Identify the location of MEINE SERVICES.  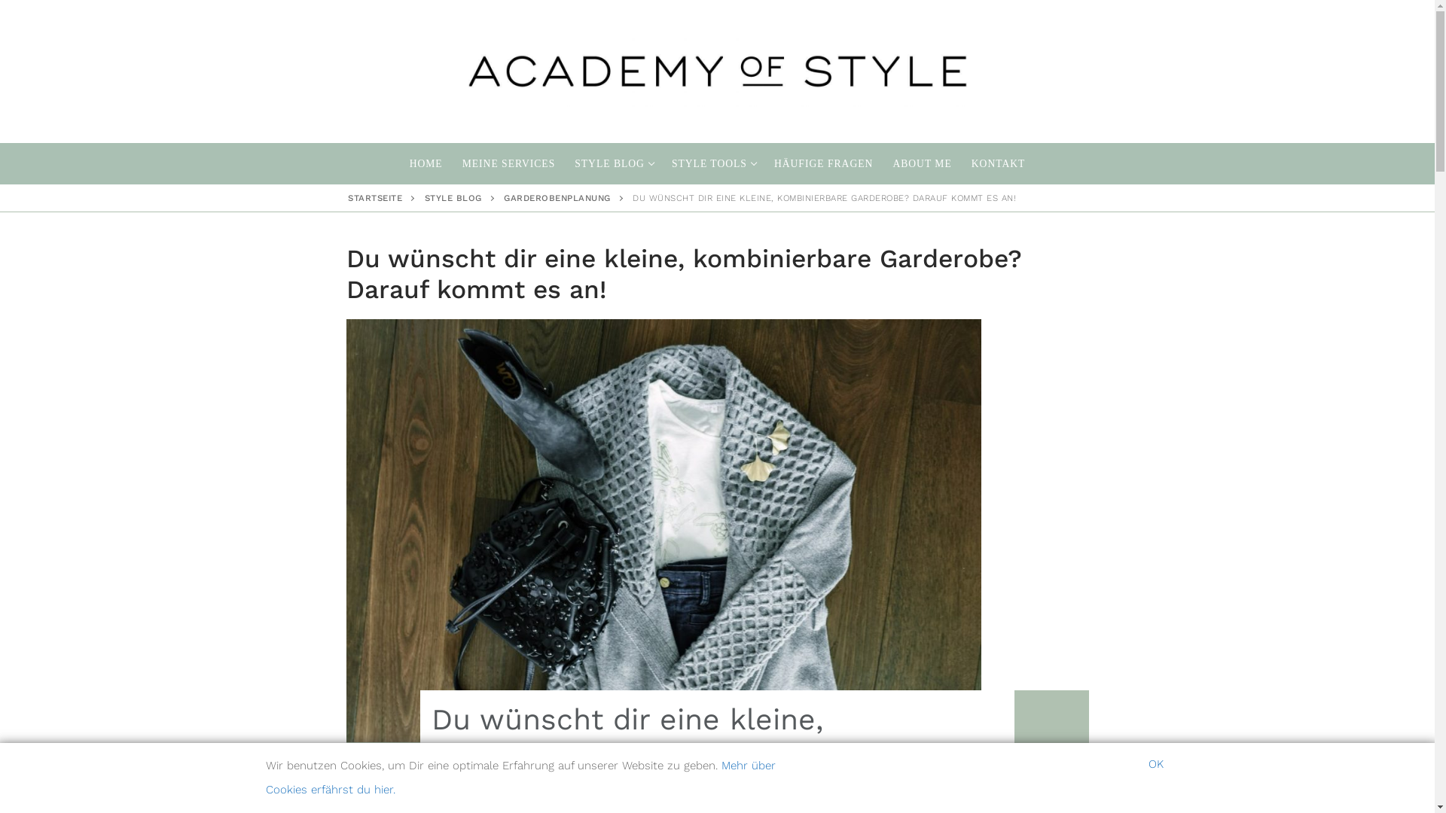
(509, 164).